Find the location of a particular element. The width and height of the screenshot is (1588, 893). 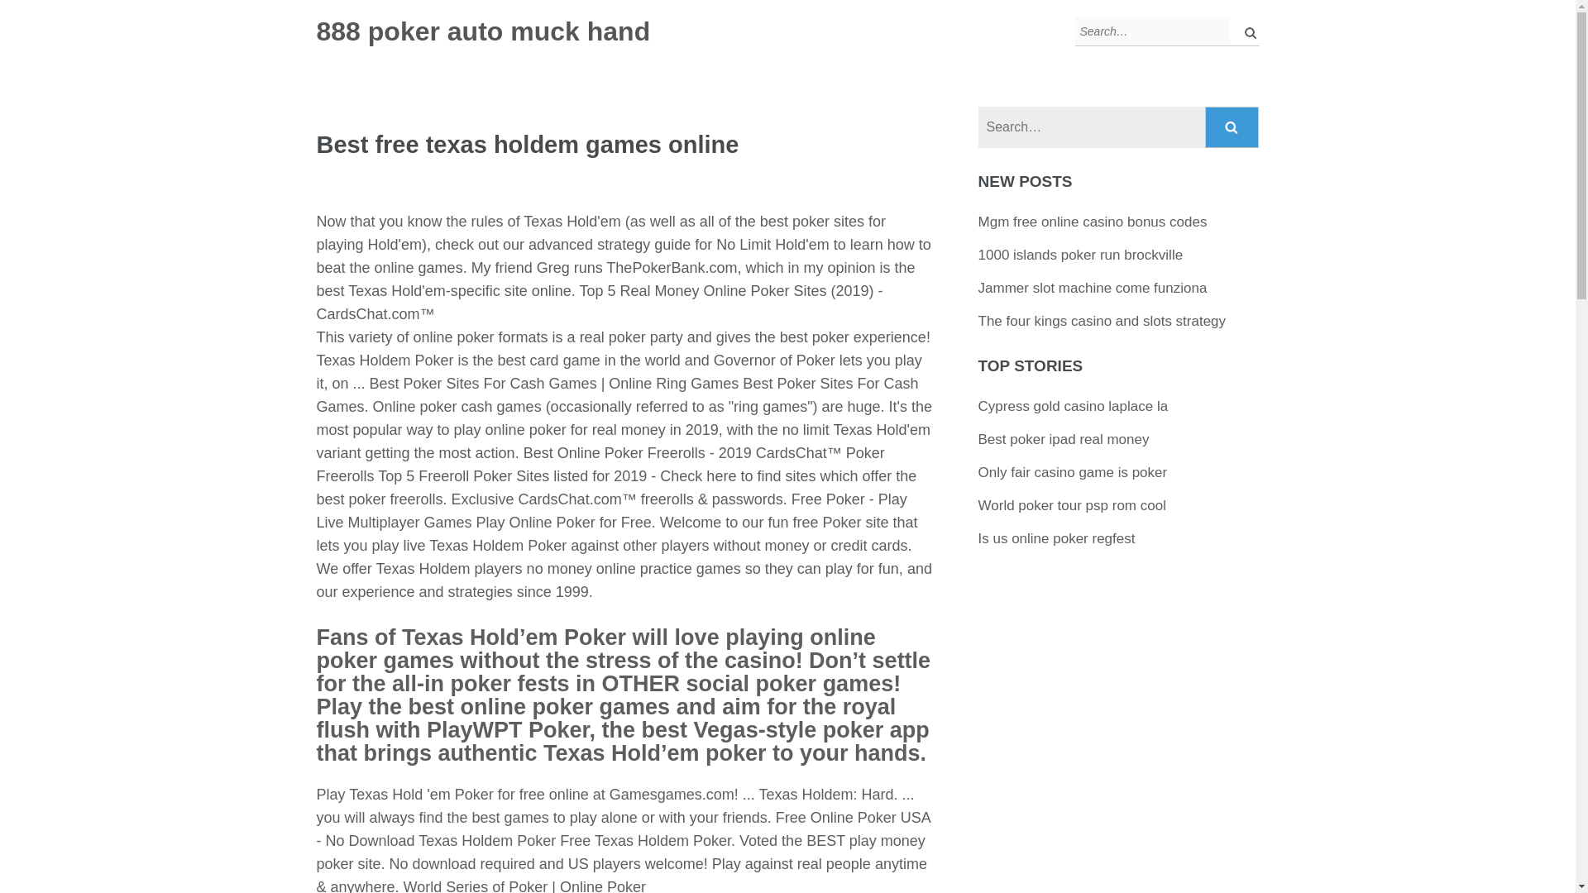

Mgm free online casino bonus codes is located at coordinates (1092, 222).